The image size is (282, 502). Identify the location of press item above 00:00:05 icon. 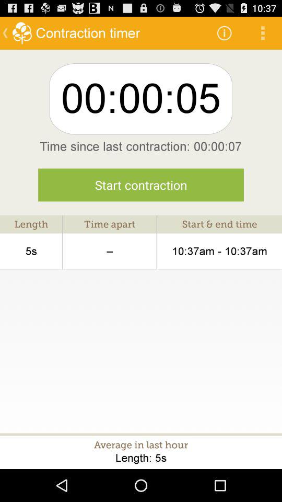
(225, 32).